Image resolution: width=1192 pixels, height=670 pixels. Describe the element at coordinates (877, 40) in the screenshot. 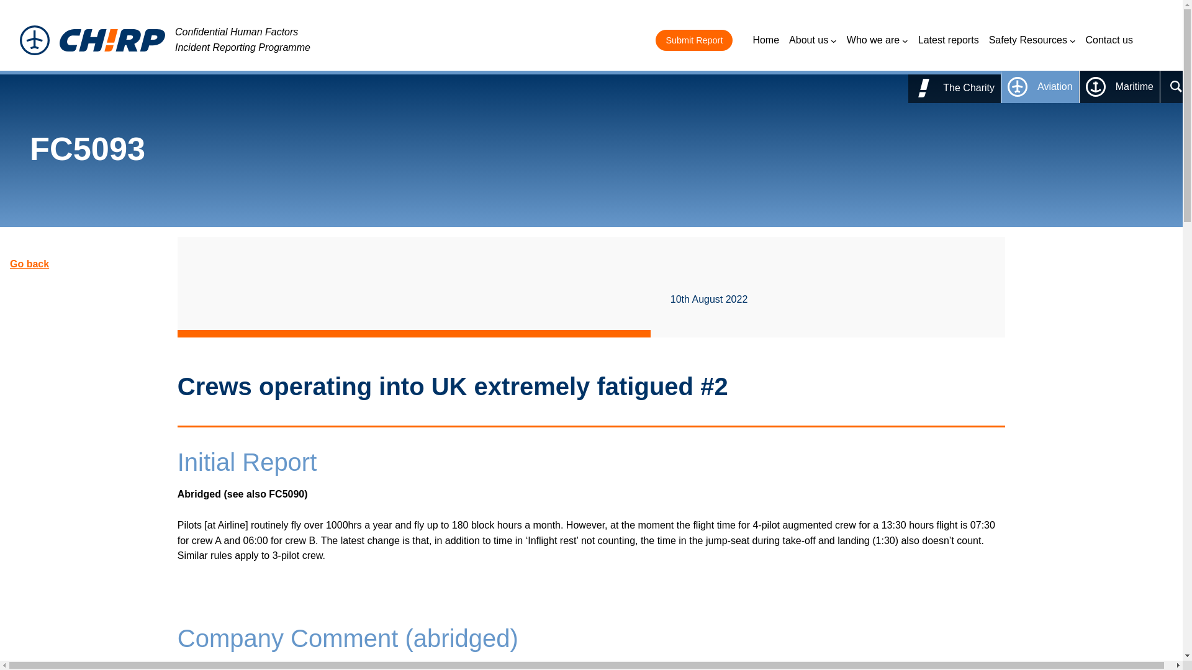

I see `Who we are` at that location.